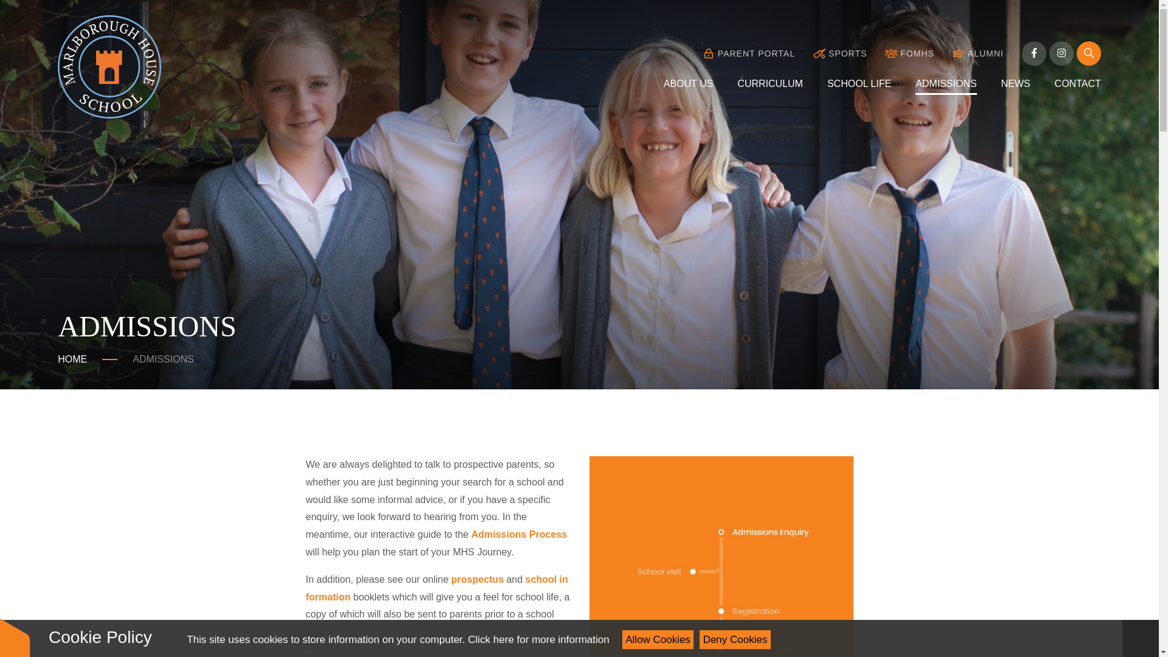 This screenshot has width=1168, height=657. I want to click on Search, so click(1089, 54).